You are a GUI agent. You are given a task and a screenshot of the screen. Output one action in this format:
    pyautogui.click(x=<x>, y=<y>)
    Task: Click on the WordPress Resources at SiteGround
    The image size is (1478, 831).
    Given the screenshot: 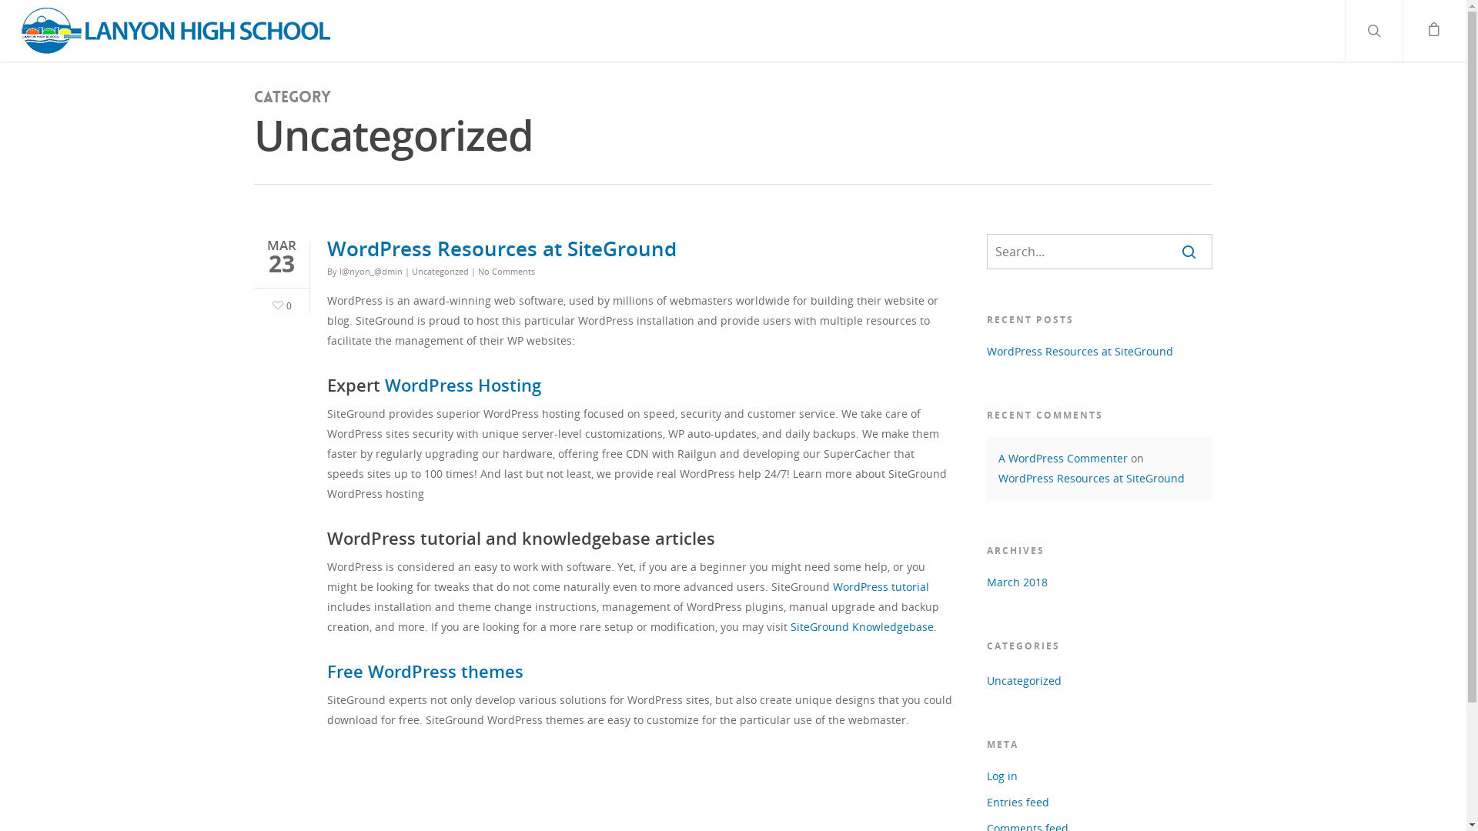 What is the action you would take?
    pyautogui.click(x=1099, y=352)
    